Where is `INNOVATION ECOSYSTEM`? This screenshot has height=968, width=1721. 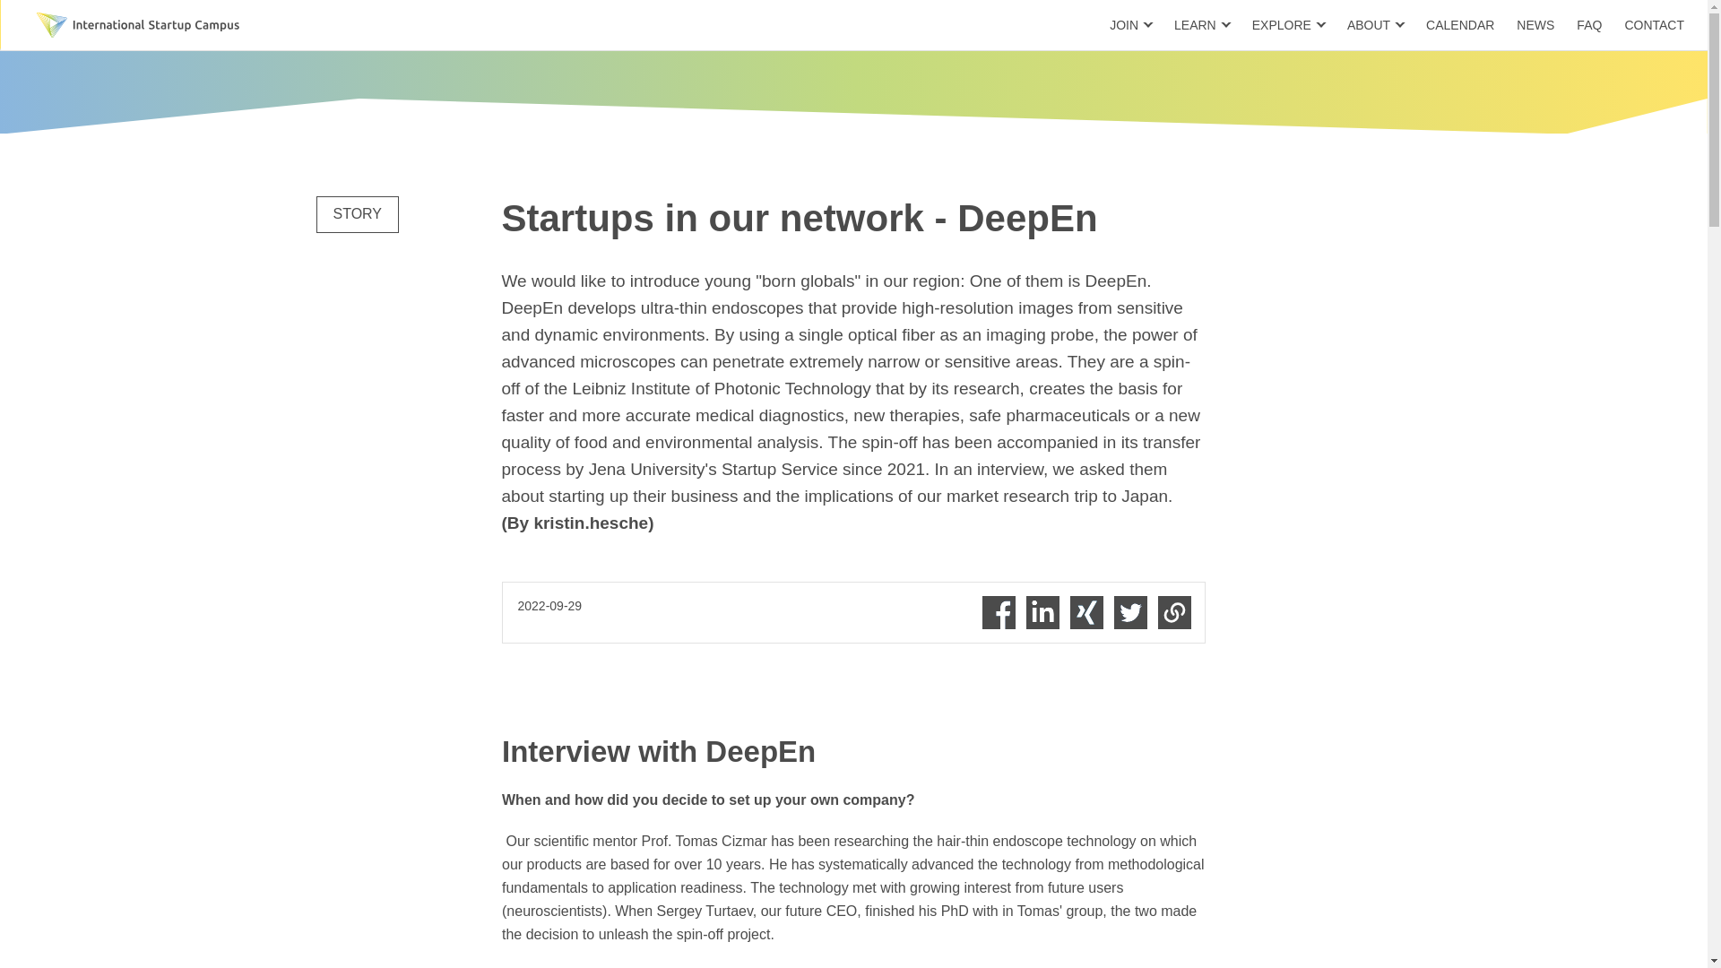 INNOVATION ECOSYSTEM is located at coordinates (670, 24).